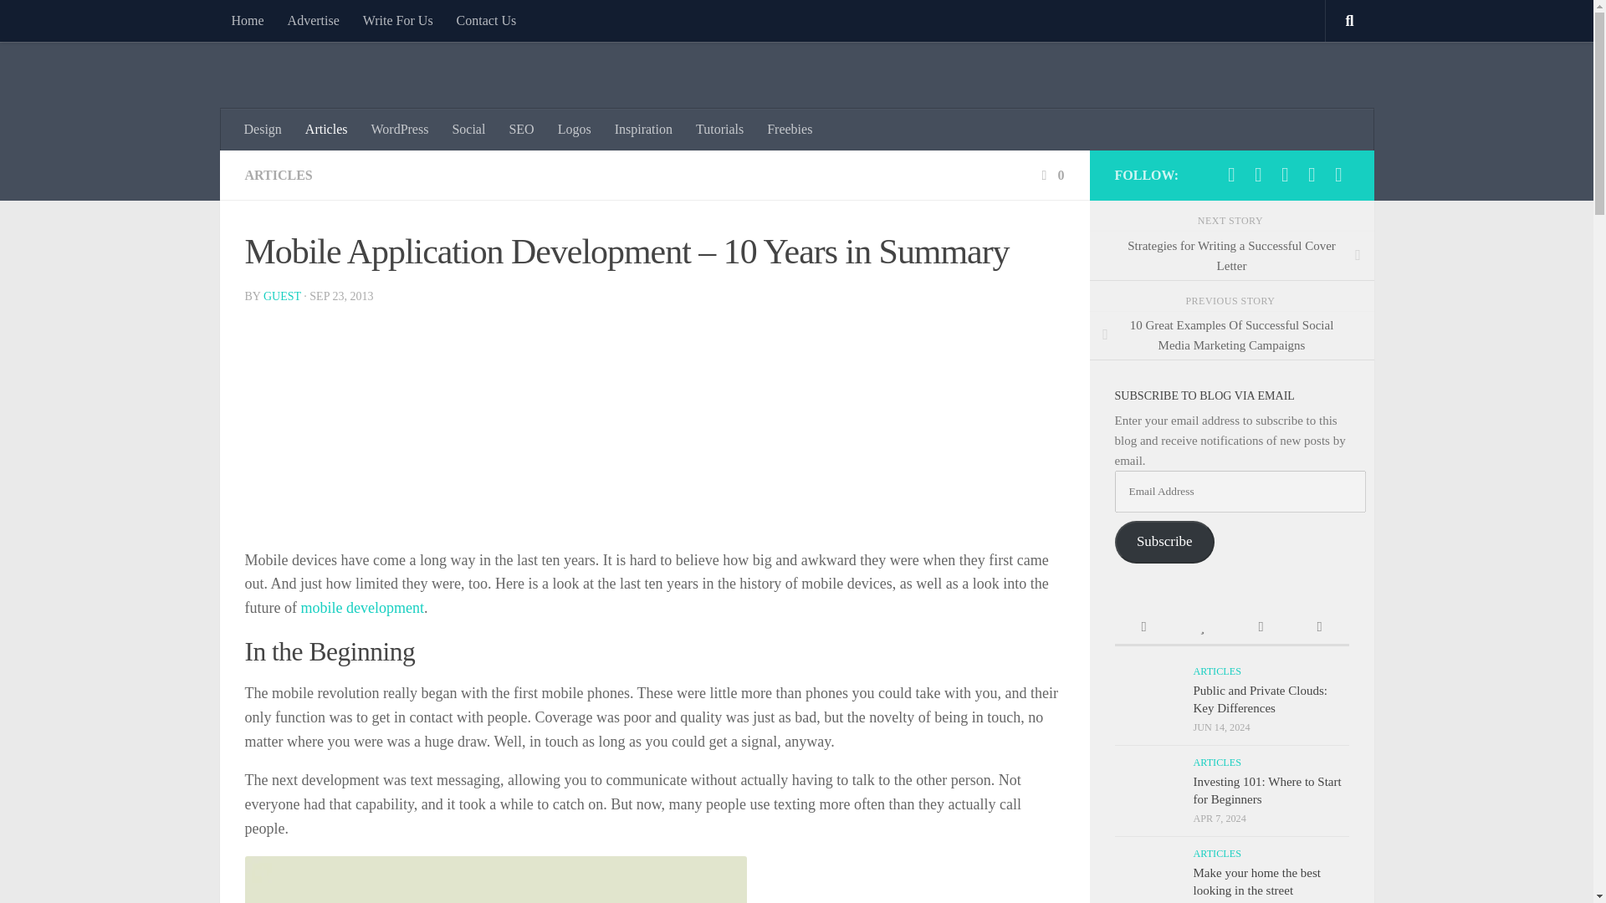 The height and width of the screenshot is (903, 1606). I want to click on Freebies, so click(789, 129).